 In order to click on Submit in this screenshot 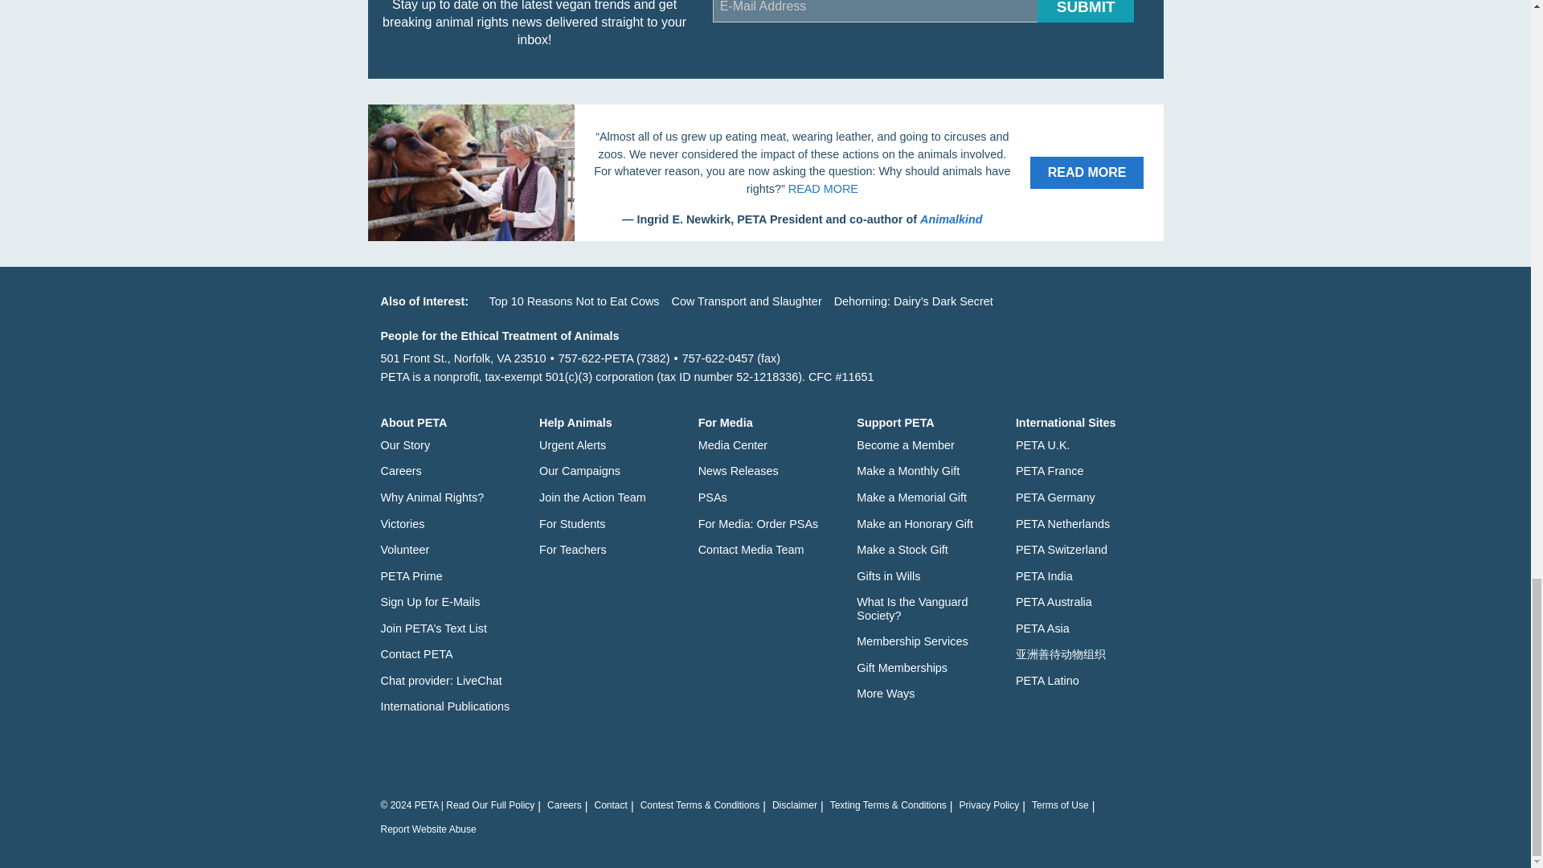, I will do `click(1085, 11)`.